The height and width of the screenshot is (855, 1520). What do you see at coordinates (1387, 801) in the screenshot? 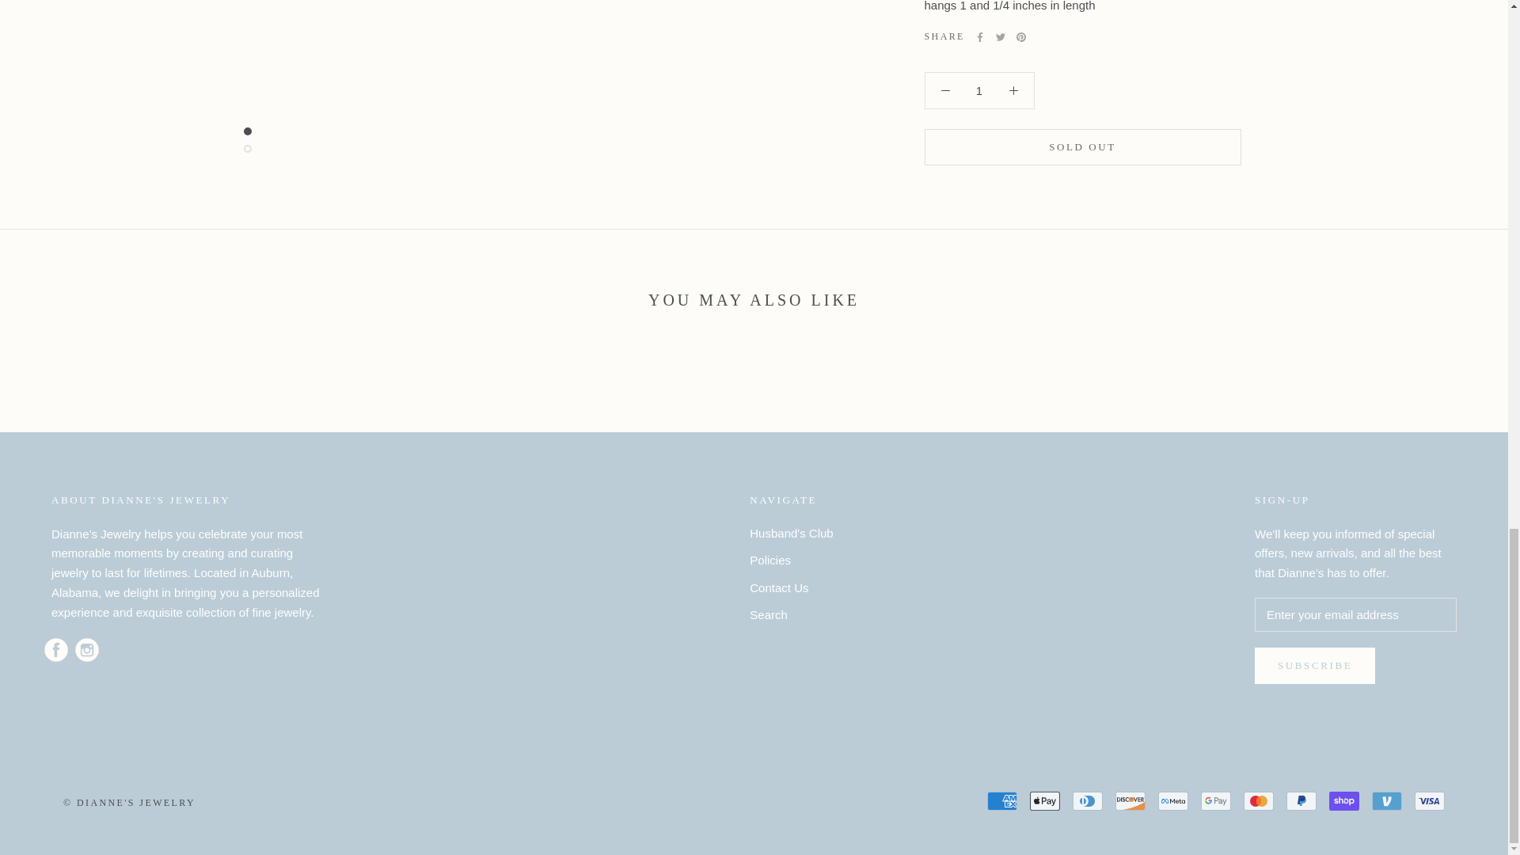
I see `Venmo` at bounding box center [1387, 801].